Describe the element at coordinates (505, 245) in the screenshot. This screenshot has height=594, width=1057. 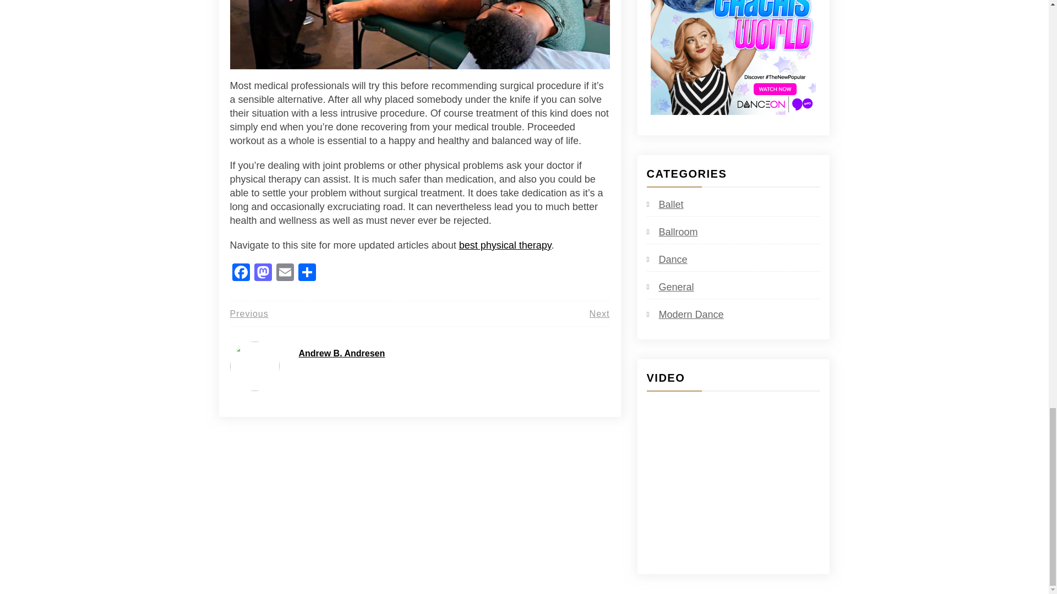
I see `best physical therapy` at that location.